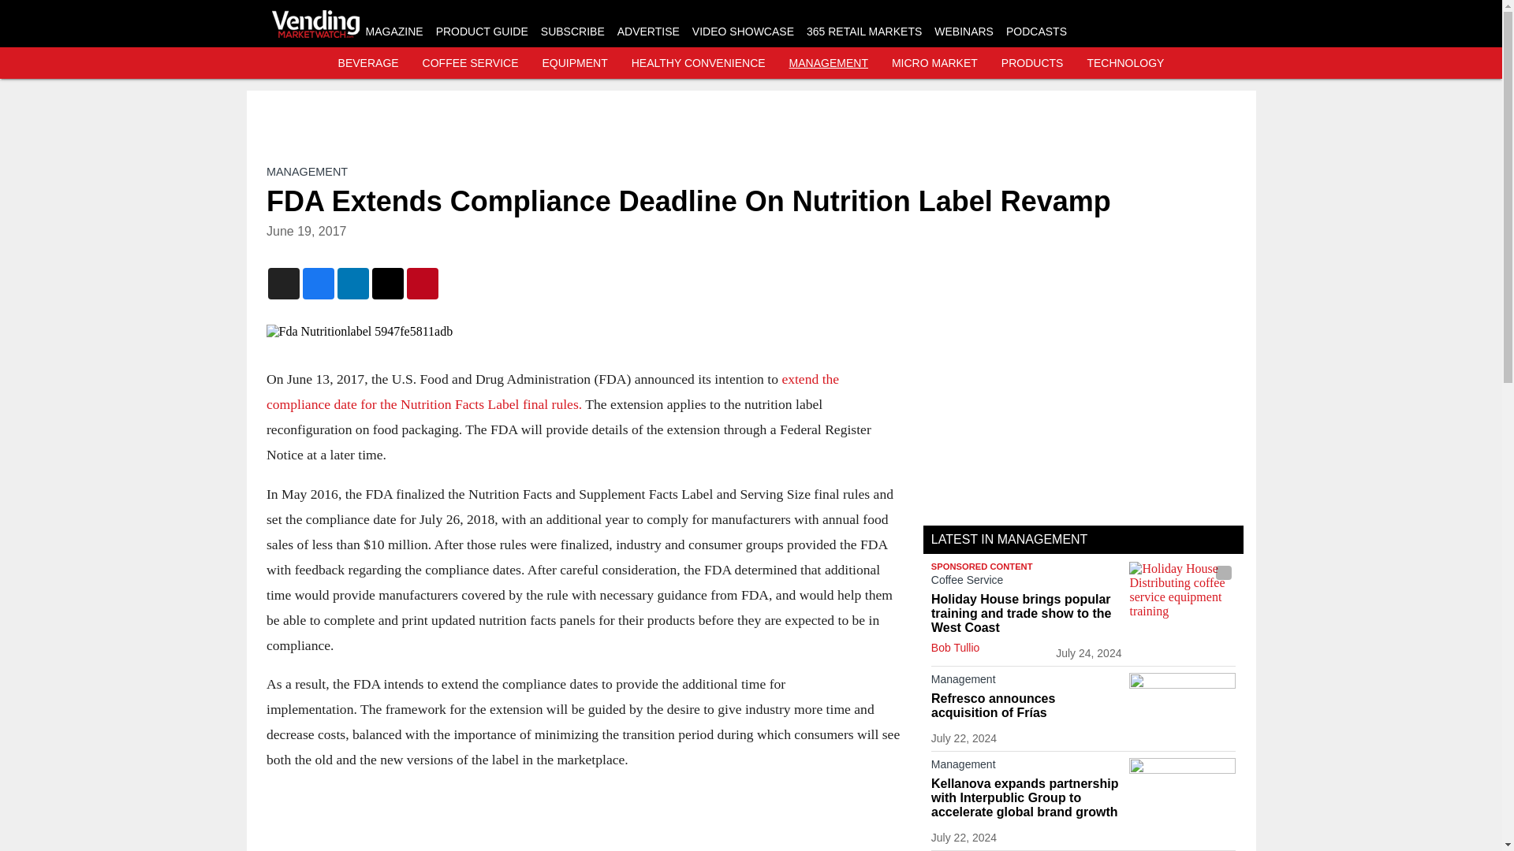  I want to click on PODCASTS, so click(1036, 32).